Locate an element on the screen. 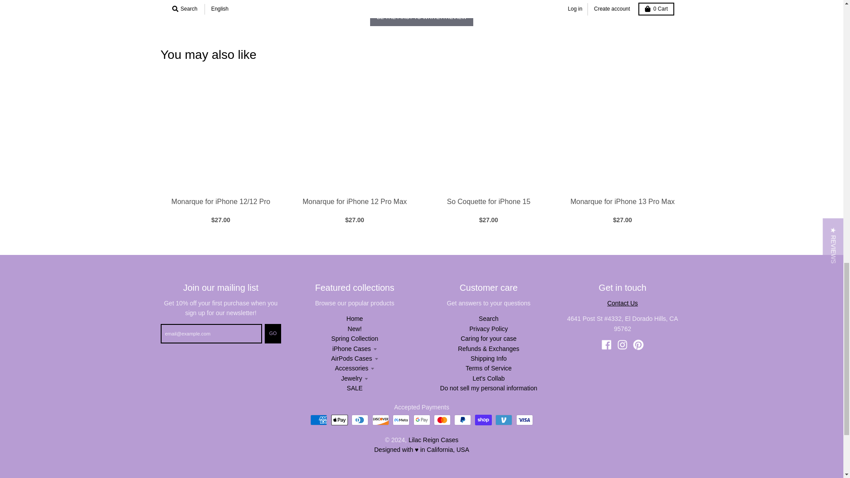 The width and height of the screenshot is (850, 478). Pinterest - Lilac Reign Cases is located at coordinates (638, 344).